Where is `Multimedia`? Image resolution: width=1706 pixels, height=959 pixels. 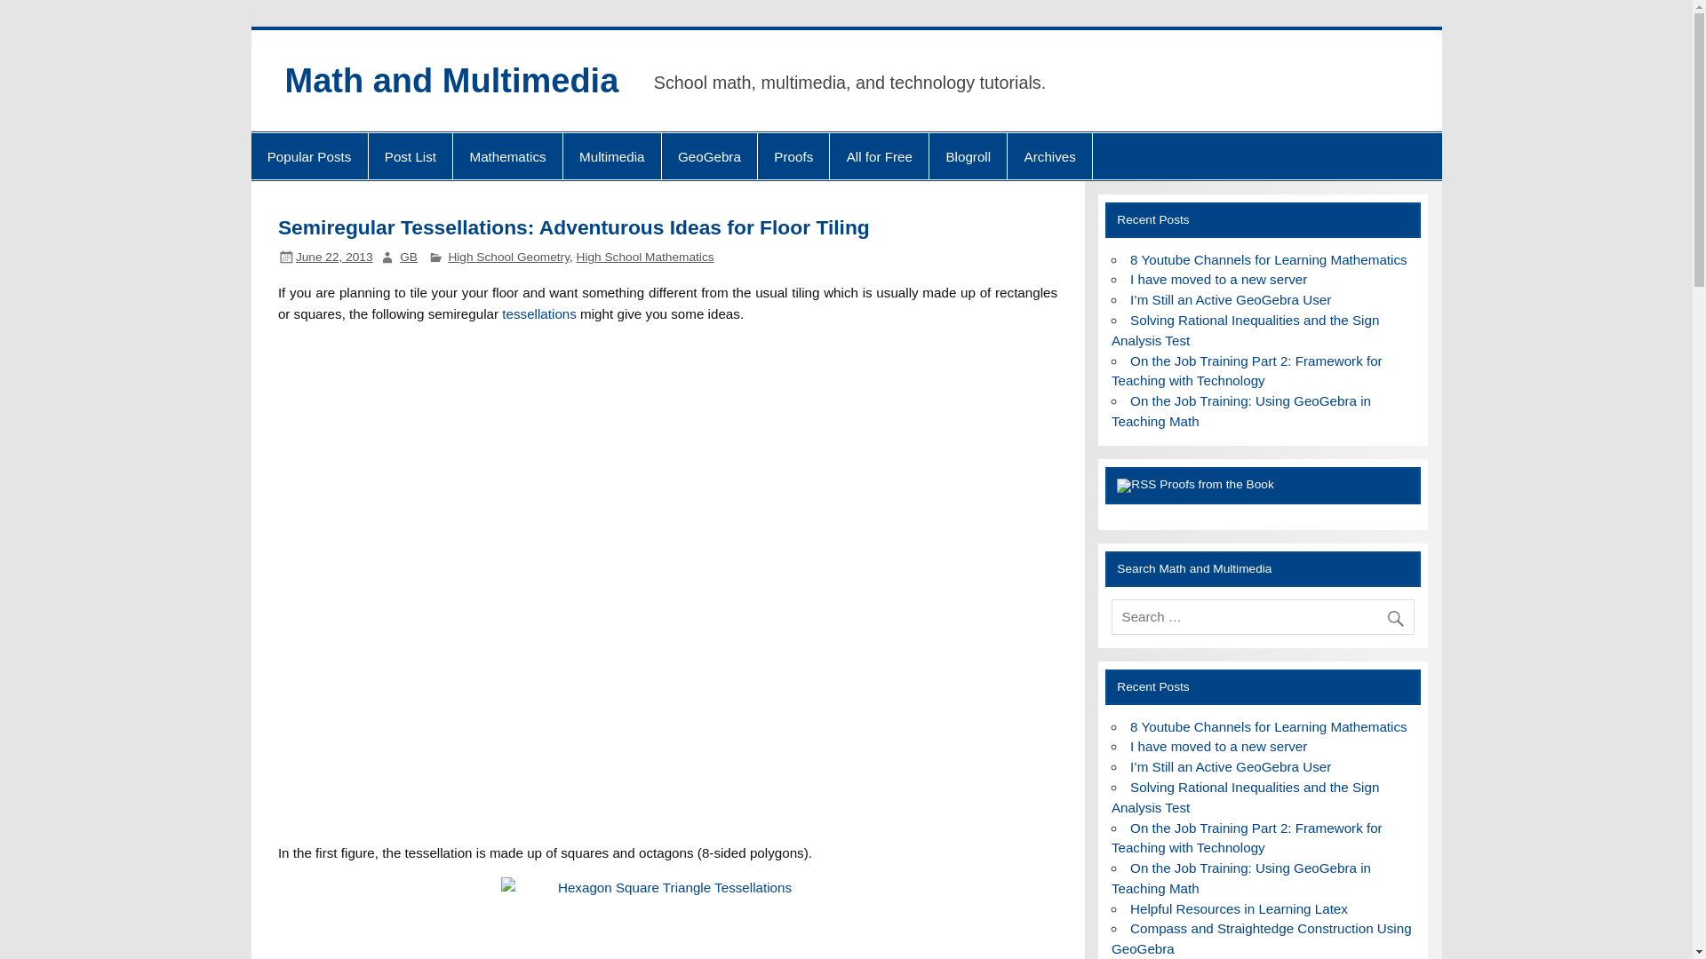 Multimedia is located at coordinates (611, 156).